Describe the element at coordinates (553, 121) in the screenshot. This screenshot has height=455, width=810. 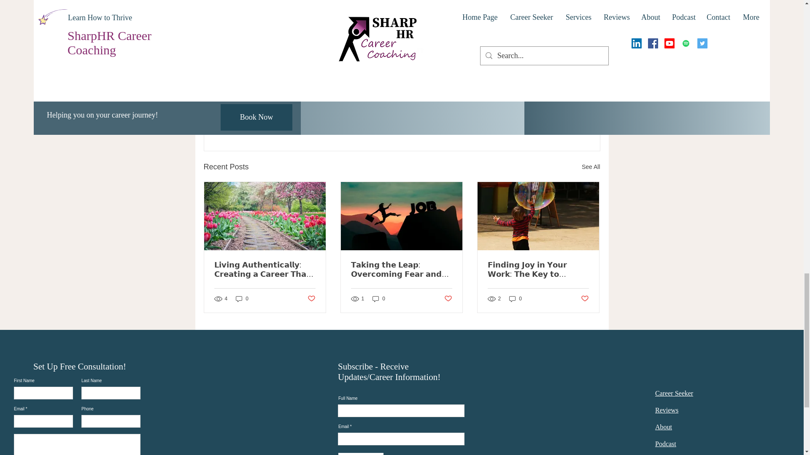
I see `Post not marked as liked` at that location.